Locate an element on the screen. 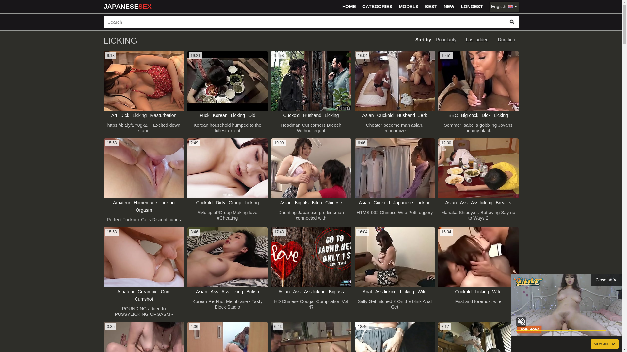  Ass licking is located at coordinates (482, 203).